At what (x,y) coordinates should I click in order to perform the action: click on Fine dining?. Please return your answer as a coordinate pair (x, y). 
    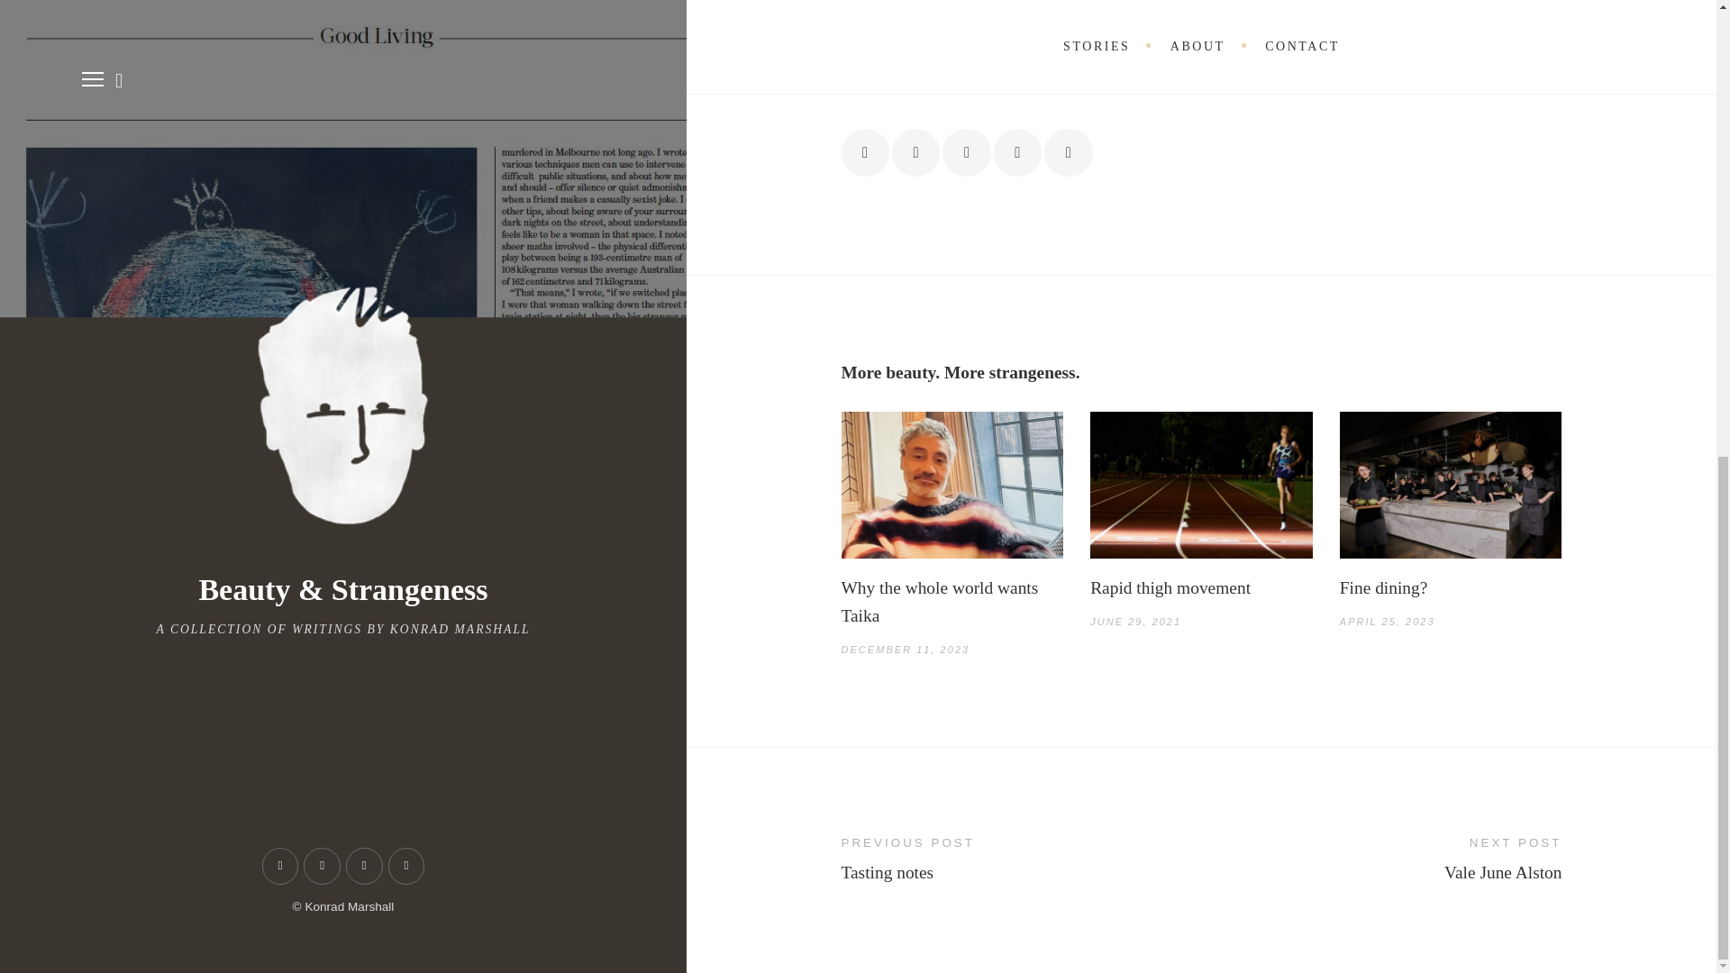
    Looking at the image, I should click on (1451, 485).